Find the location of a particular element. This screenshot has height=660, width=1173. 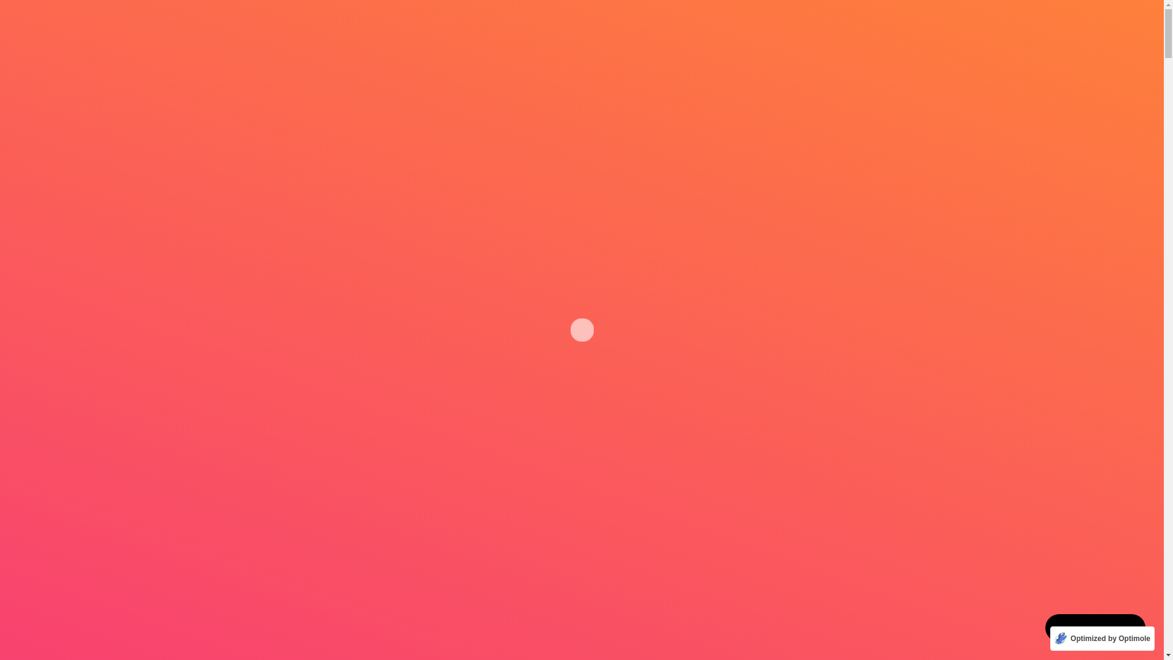

Home is located at coordinates (265, 208).